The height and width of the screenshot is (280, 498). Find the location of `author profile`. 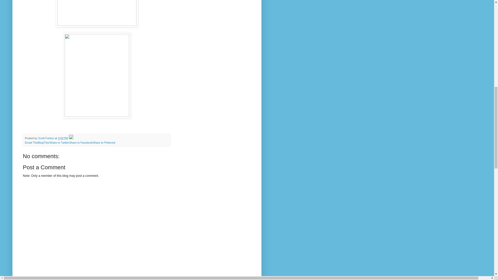

author profile is located at coordinates (46, 138).